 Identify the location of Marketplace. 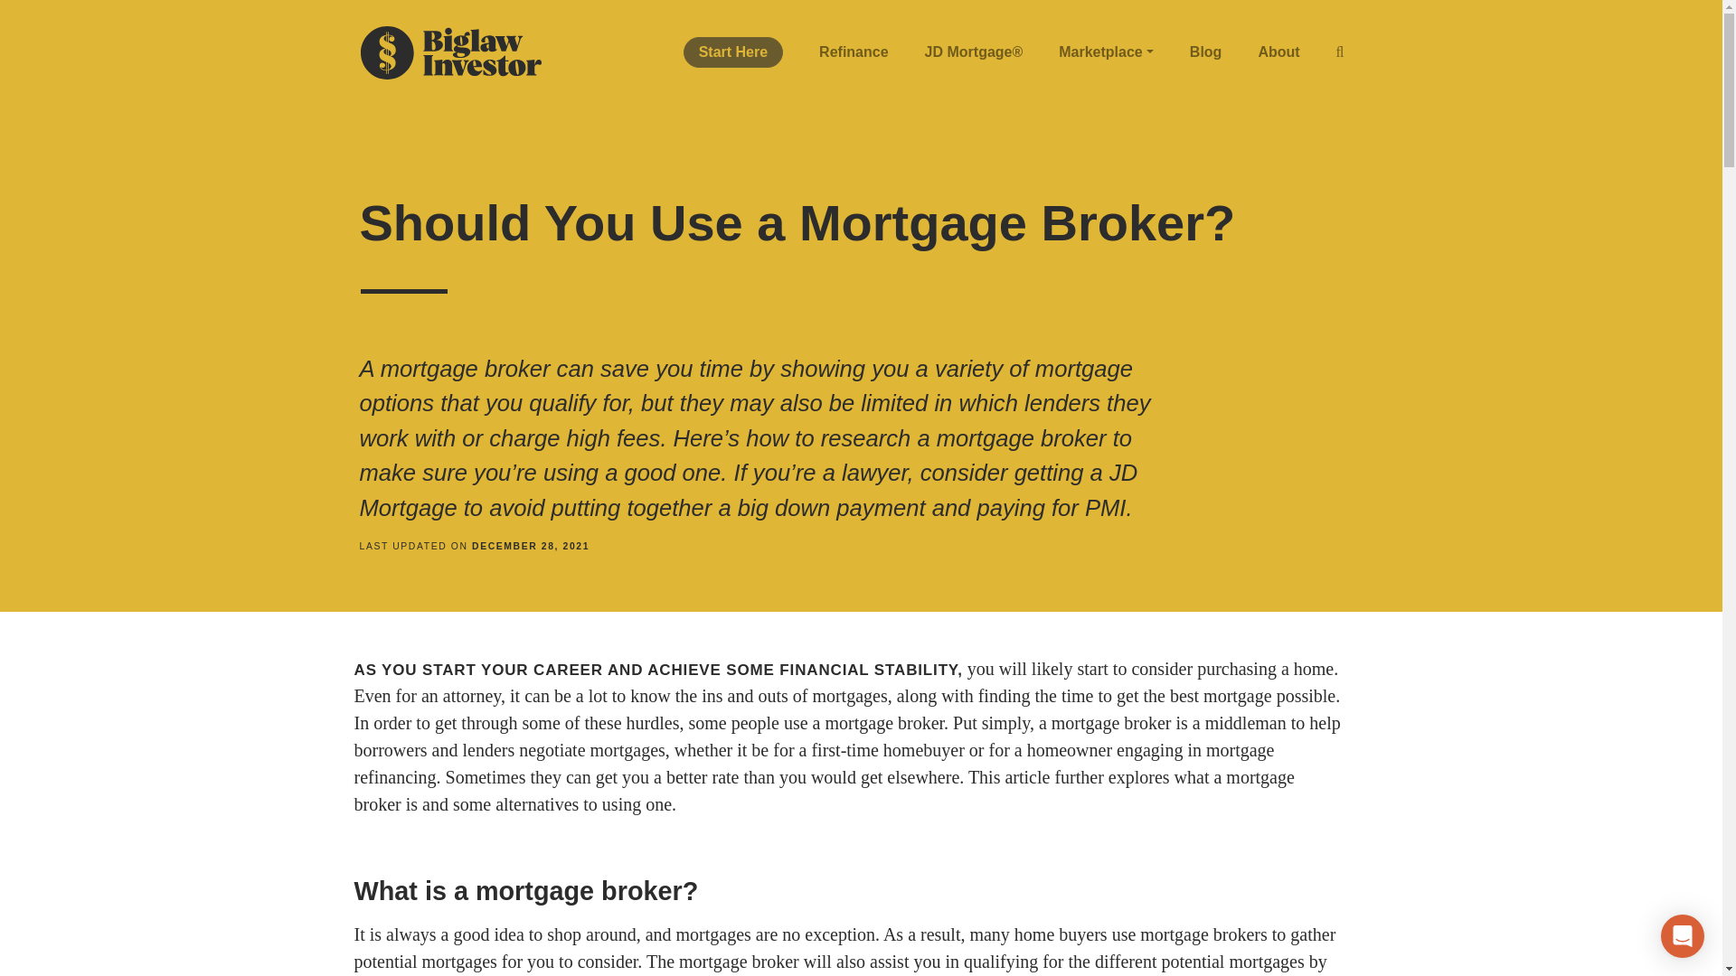
(1106, 52).